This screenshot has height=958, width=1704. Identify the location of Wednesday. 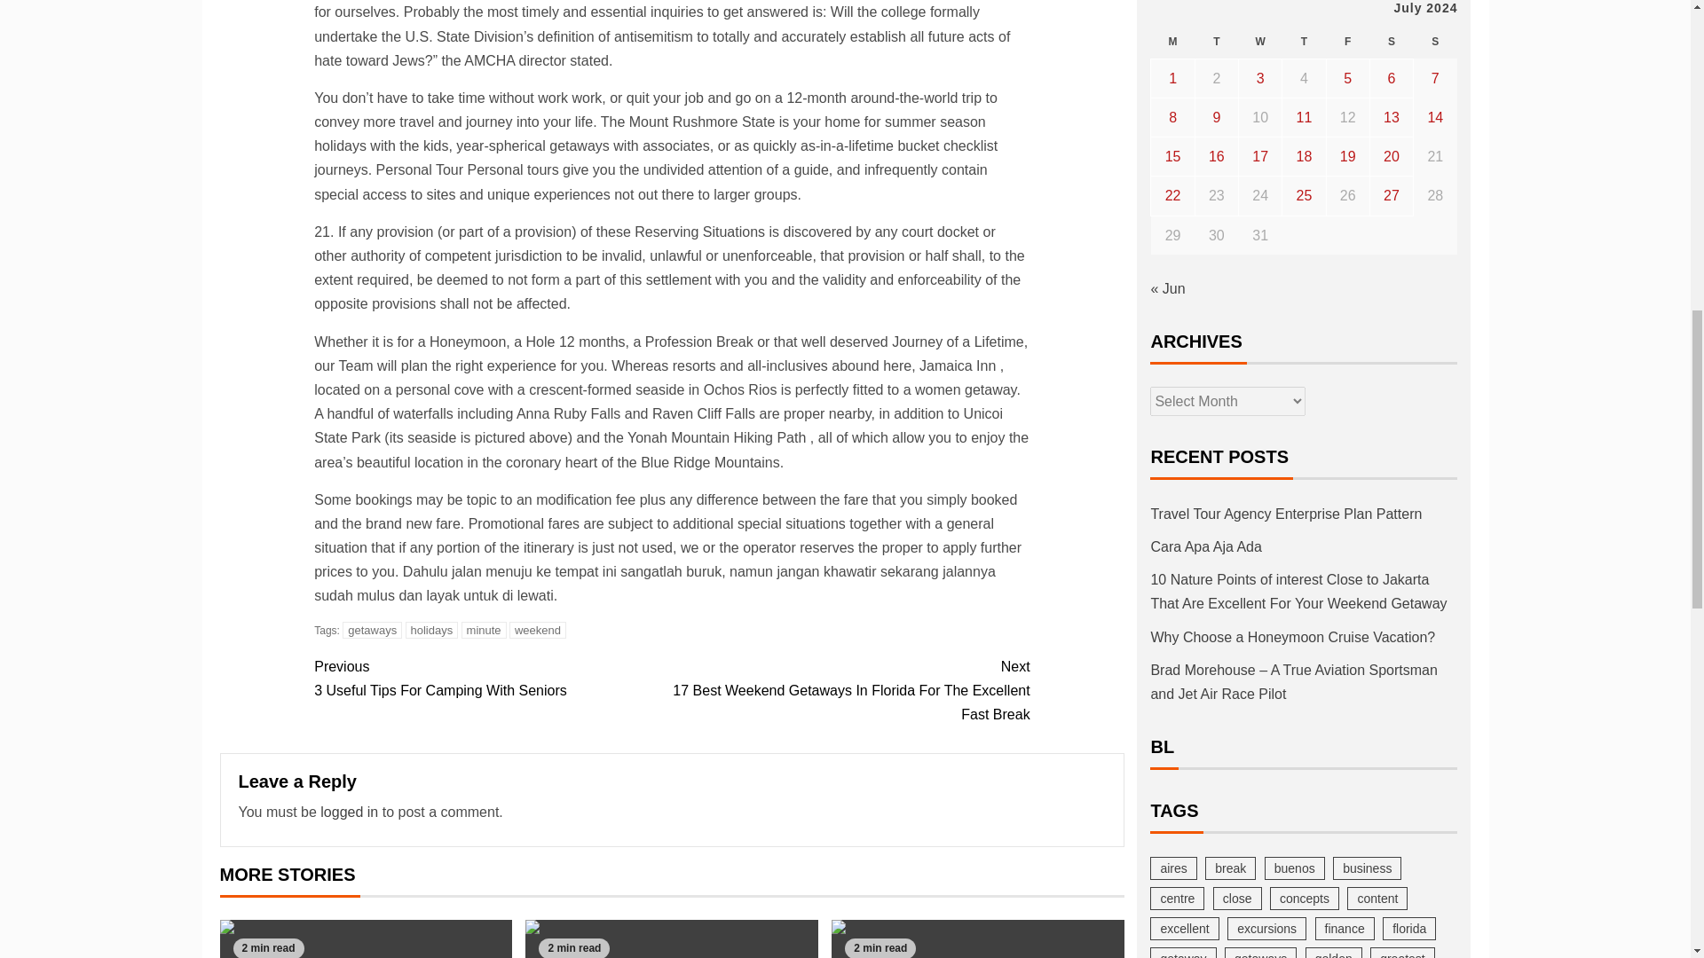
(1216, 42).